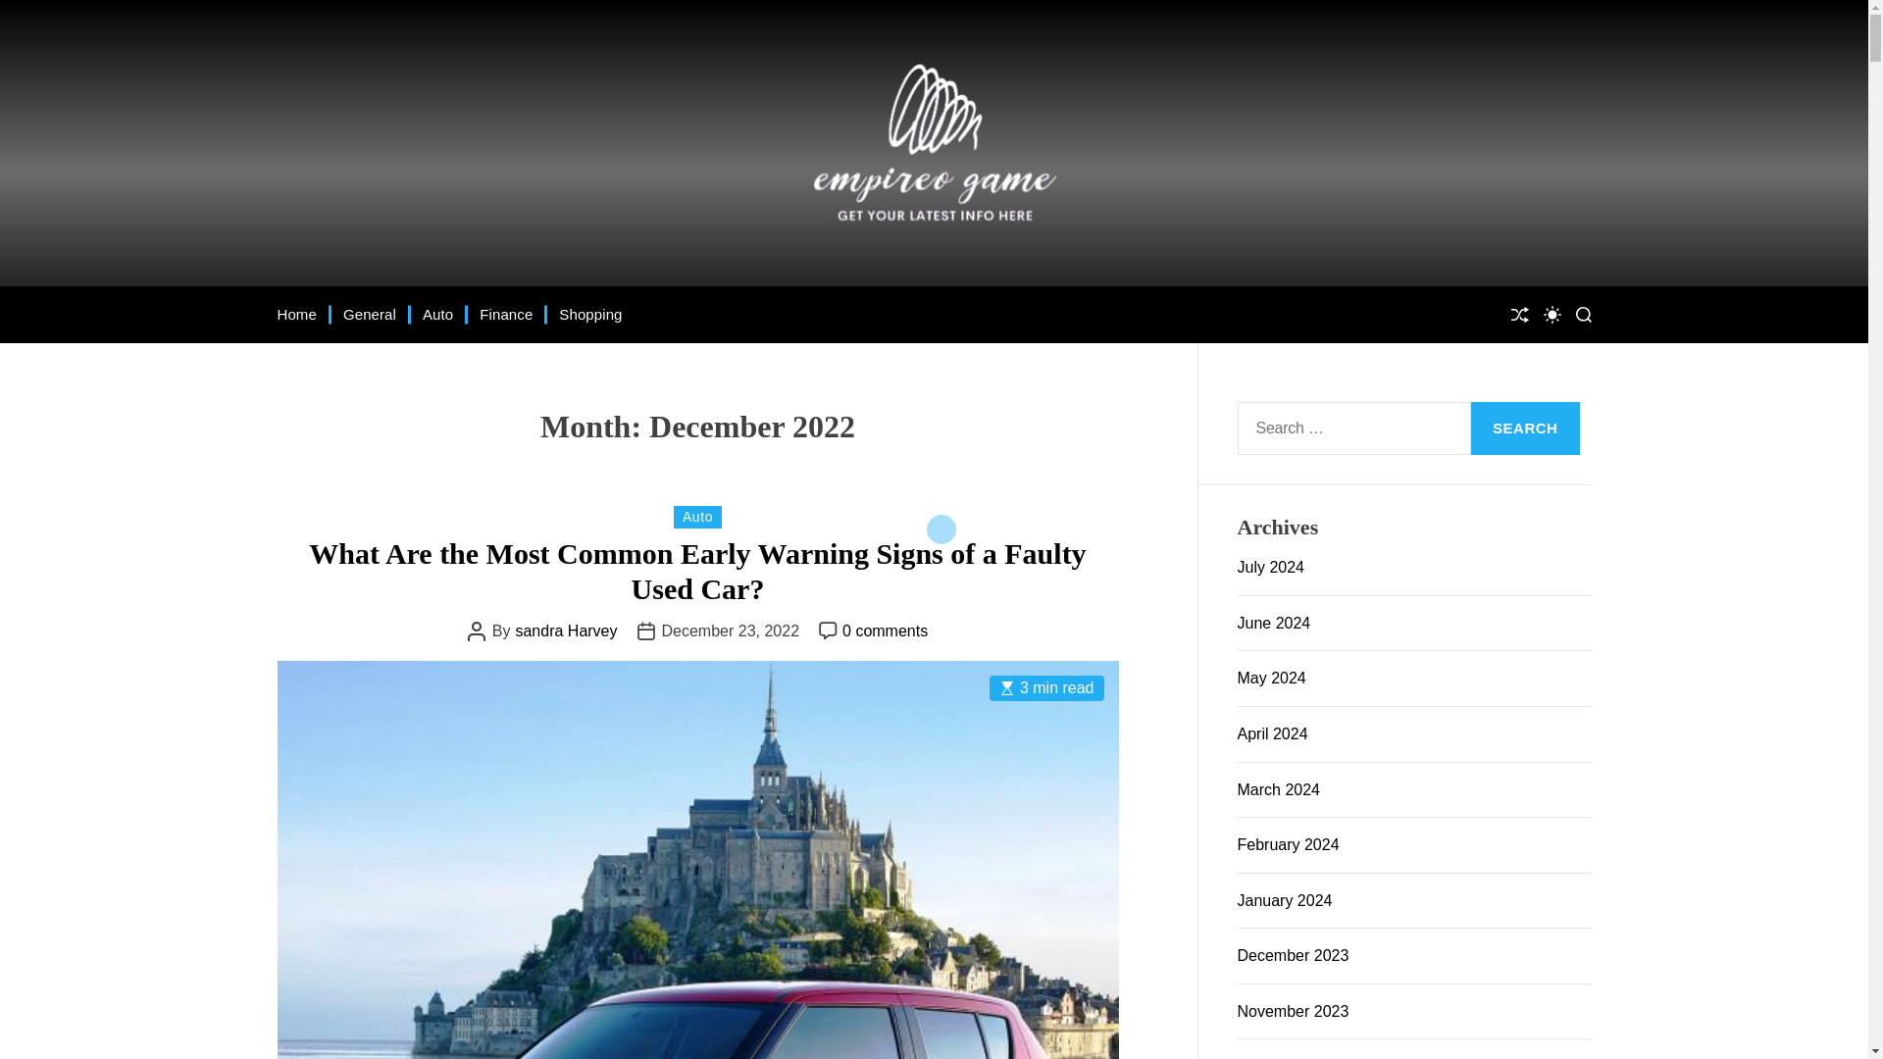 This screenshot has width=1883, height=1059. I want to click on SWITCH COLOR MODE, so click(1552, 315).